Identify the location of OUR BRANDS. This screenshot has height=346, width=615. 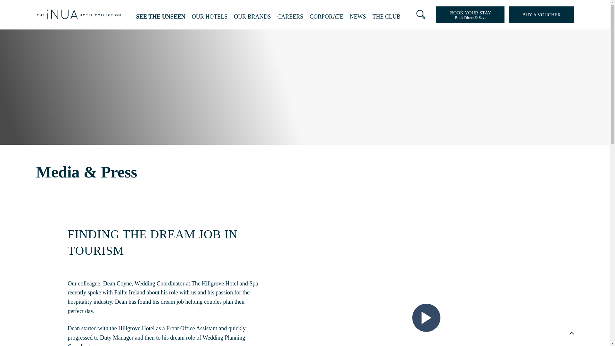
(252, 16).